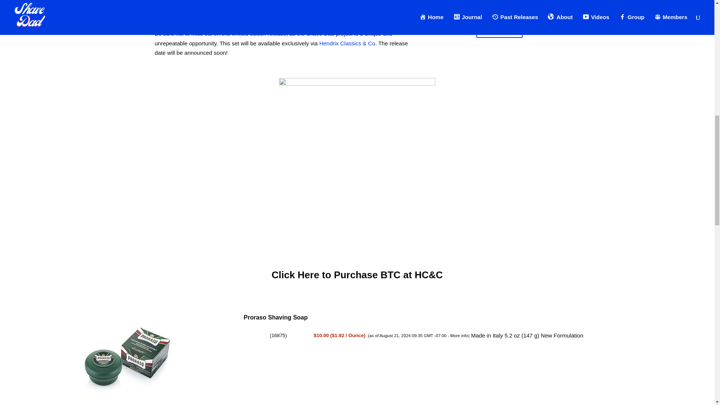 This screenshot has width=720, height=405. I want to click on Buy Now, so click(499, 28).